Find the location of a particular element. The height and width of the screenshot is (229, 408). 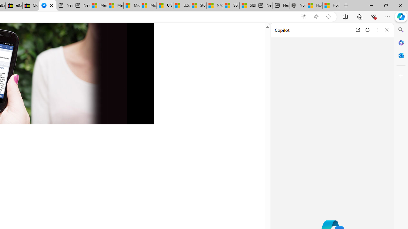

Close is located at coordinates (387, 30).